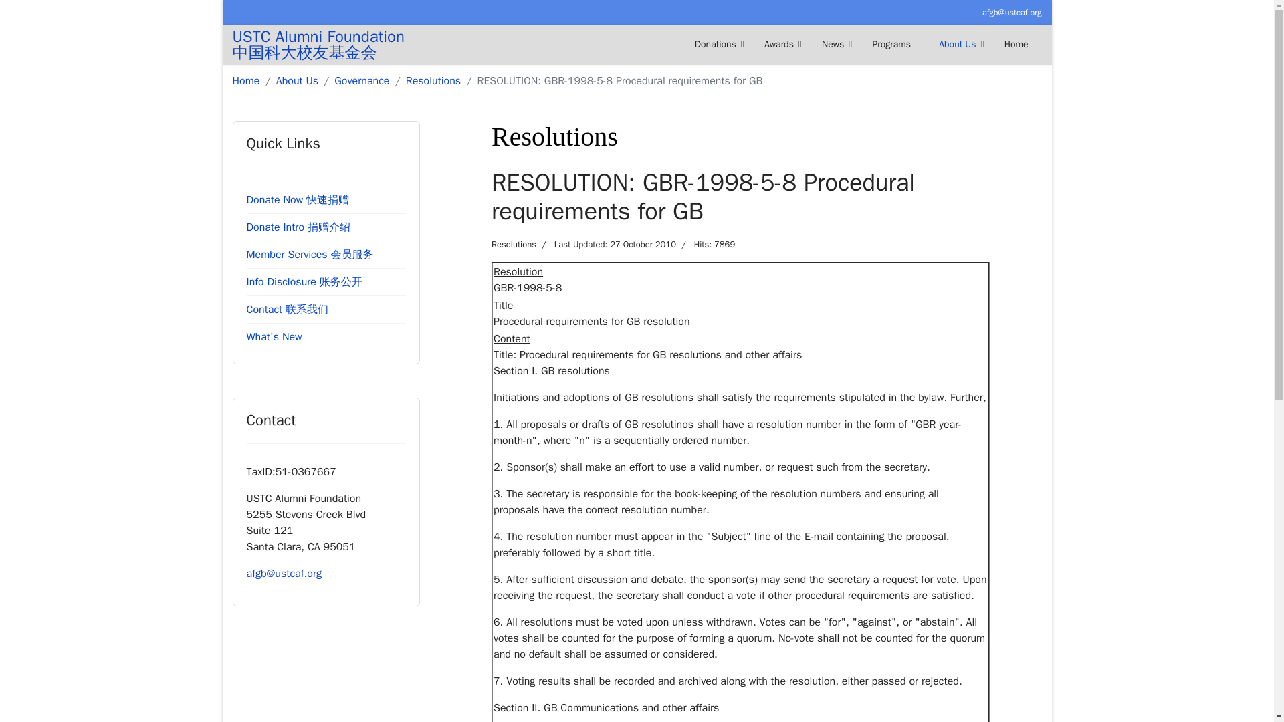 The width and height of the screenshot is (1284, 722). I want to click on About Us, so click(297, 80).